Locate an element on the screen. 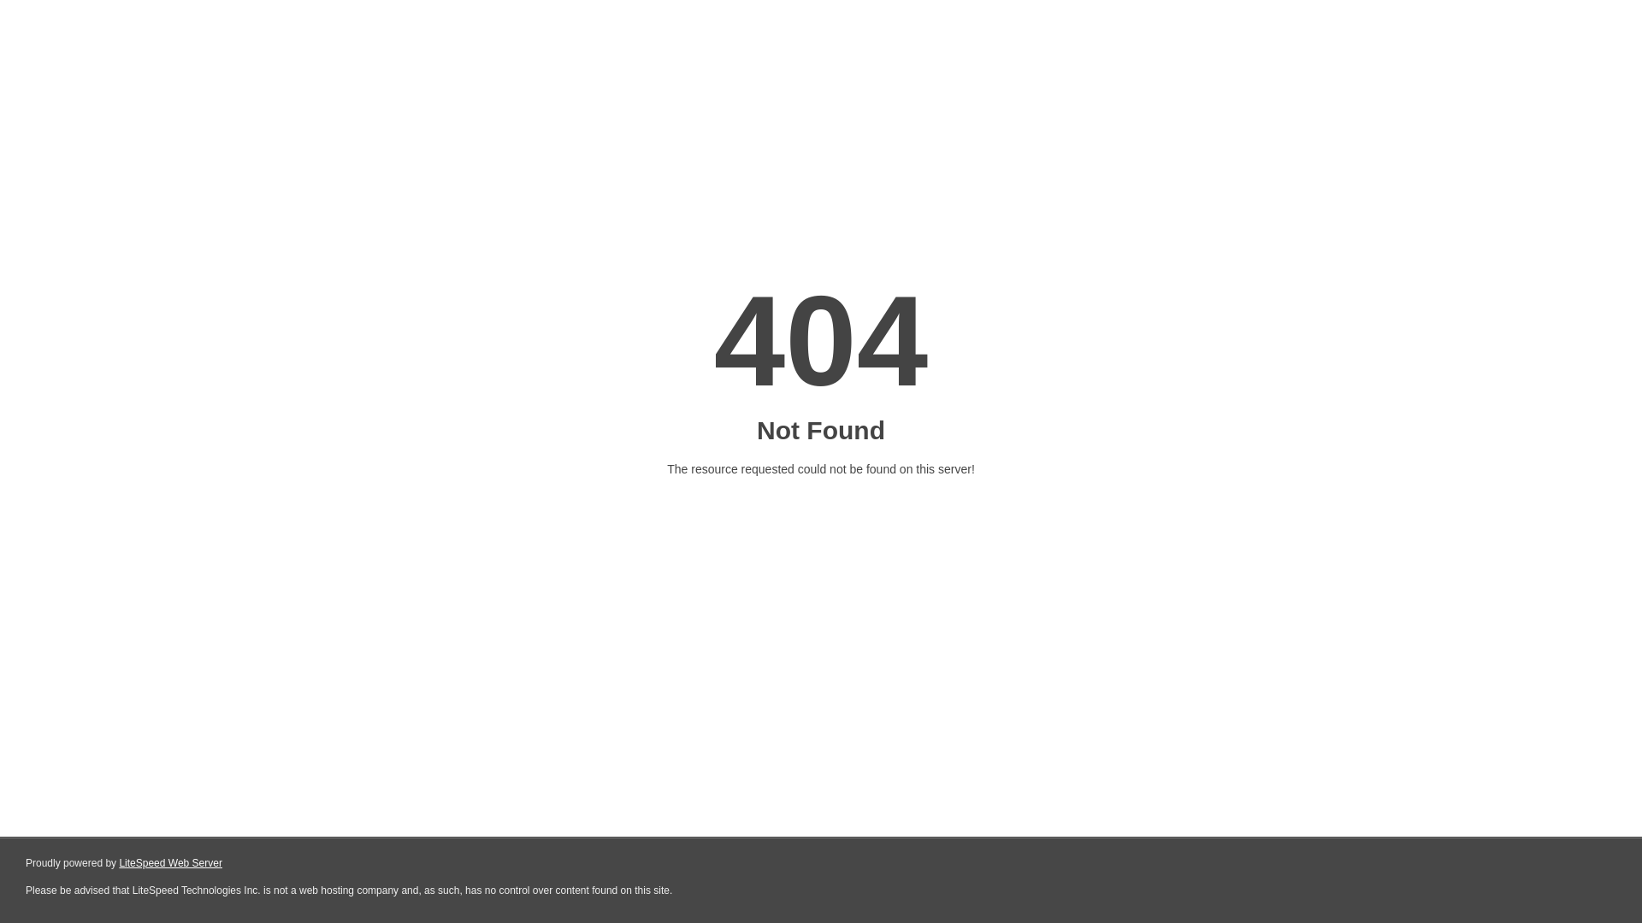 The image size is (1642, 923). LiteSpeed Web Server is located at coordinates (171, 863).